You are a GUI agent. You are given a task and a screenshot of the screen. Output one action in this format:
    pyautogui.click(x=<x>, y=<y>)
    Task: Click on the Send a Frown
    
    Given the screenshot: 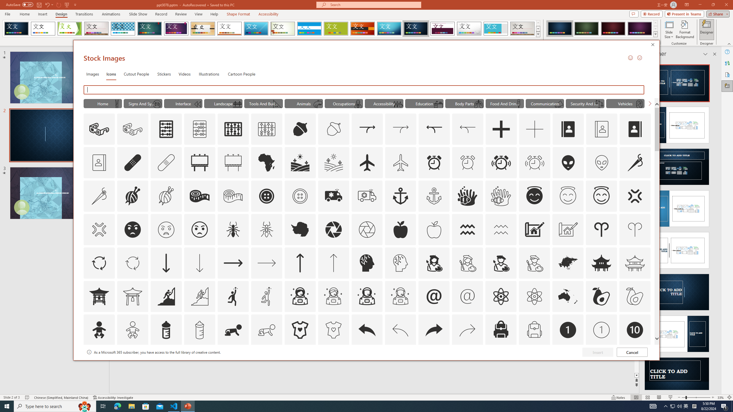 What is the action you would take?
    pyautogui.click(x=639, y=58)
    